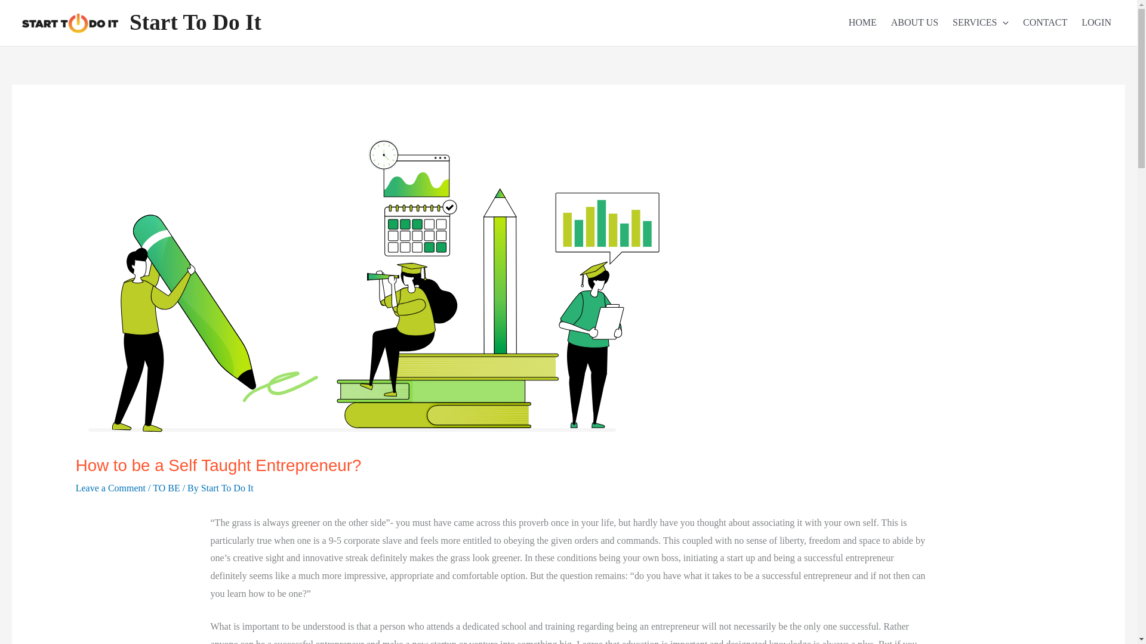  I want to click on Start To Do It, so click(195, 23).